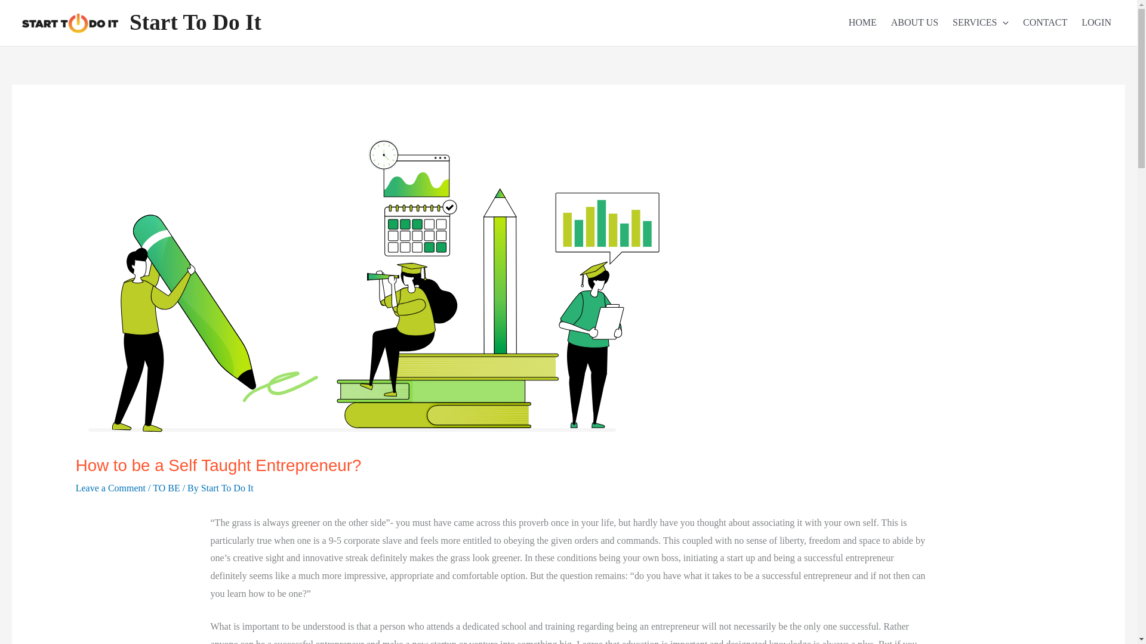  I want to click on Start To Do It, so click(195, 23).